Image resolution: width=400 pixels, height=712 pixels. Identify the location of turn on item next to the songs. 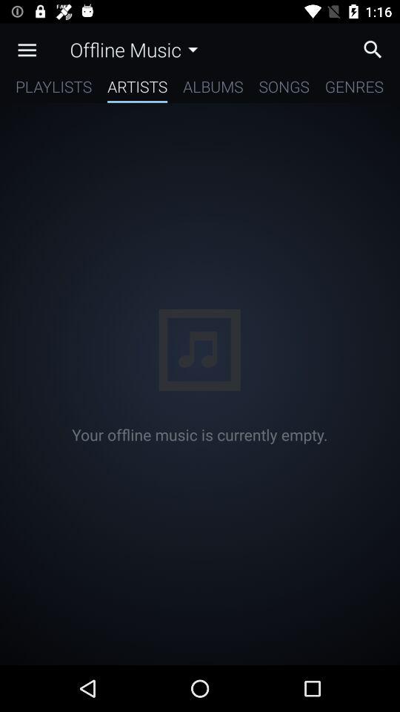
(354, 89).